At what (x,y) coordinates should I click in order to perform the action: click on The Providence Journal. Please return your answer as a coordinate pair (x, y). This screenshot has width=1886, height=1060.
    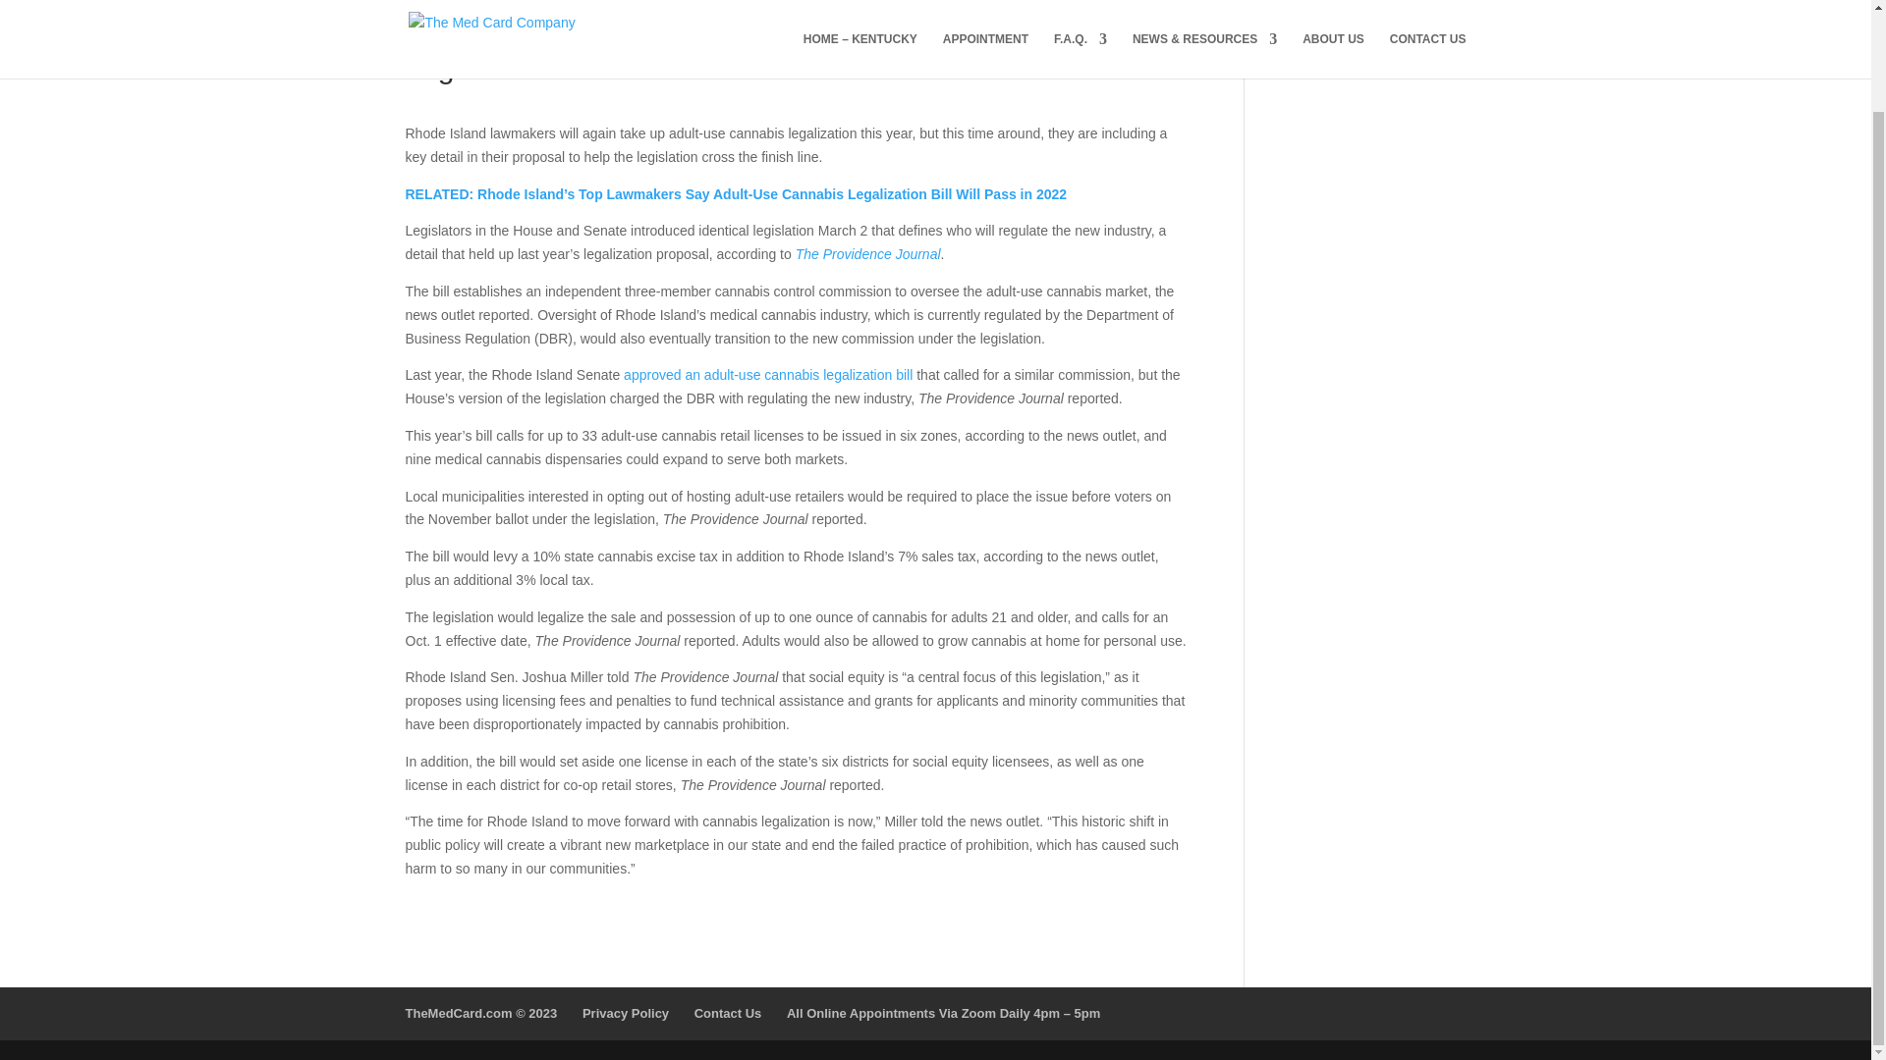
    Looking at the image, I should click on (868, 253).